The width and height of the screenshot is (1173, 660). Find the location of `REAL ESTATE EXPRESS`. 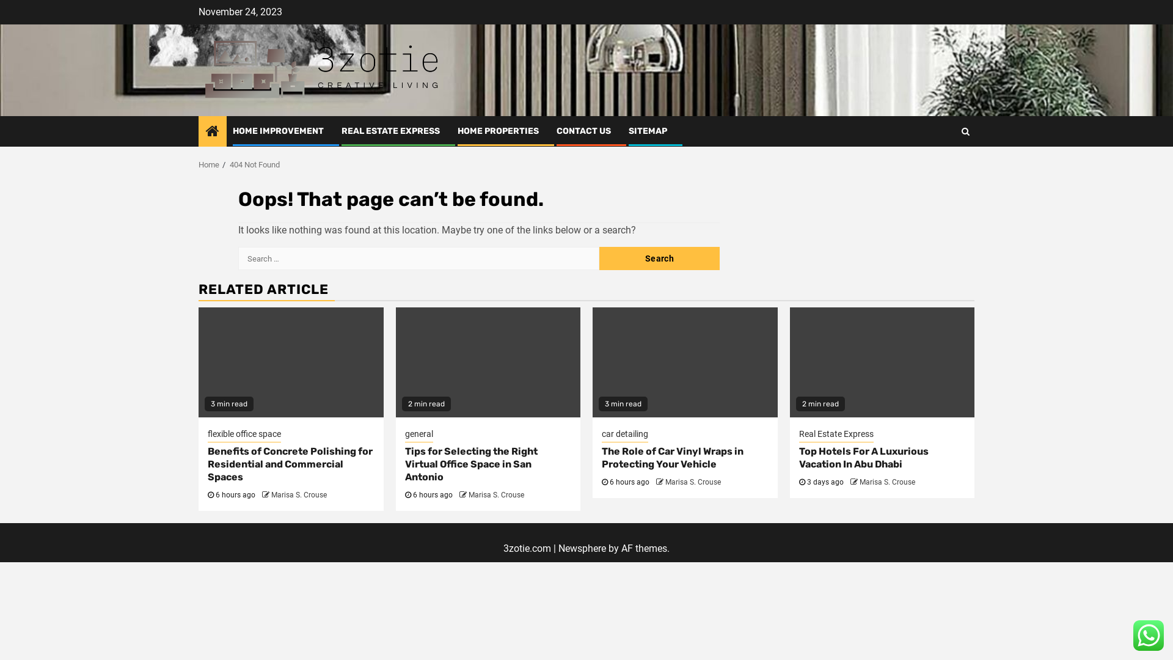

REAL ESTATE EXPRESS is located at coordinates (391, 131).